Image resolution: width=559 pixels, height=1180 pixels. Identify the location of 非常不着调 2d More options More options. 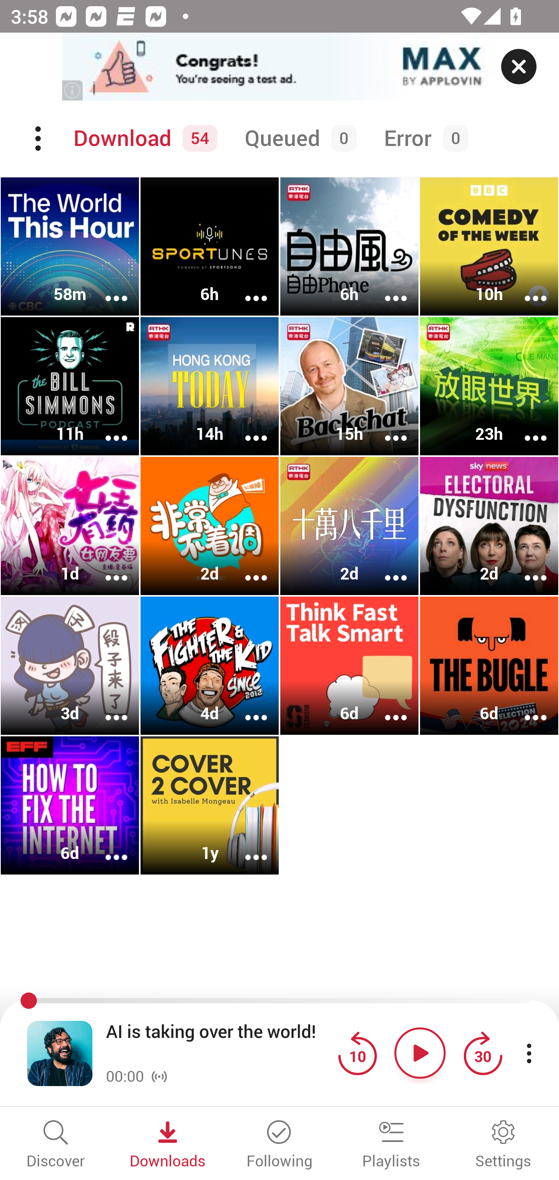
(210, 526).